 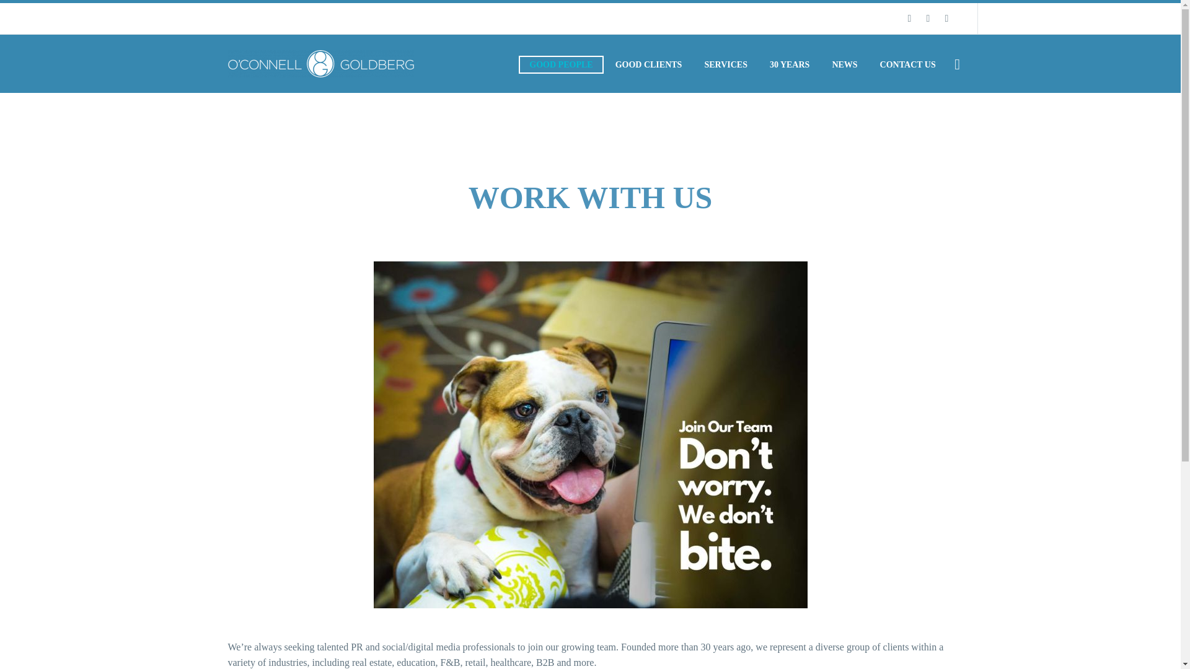 What do you see at coordinates (928, 18) in the screenshot?
I see `LinkedIn` at bounding box center [928, 18].